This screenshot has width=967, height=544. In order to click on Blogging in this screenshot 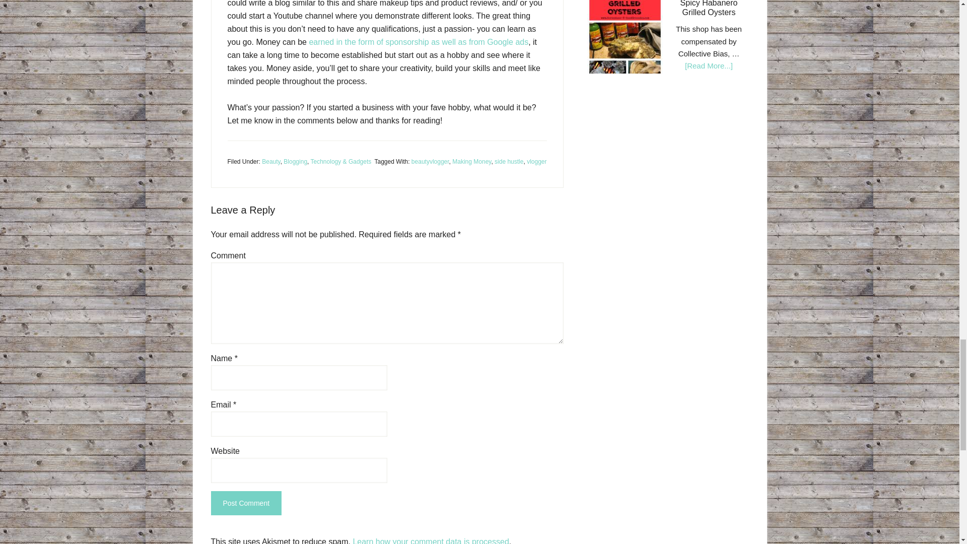, I will do `click(295, 162)`.